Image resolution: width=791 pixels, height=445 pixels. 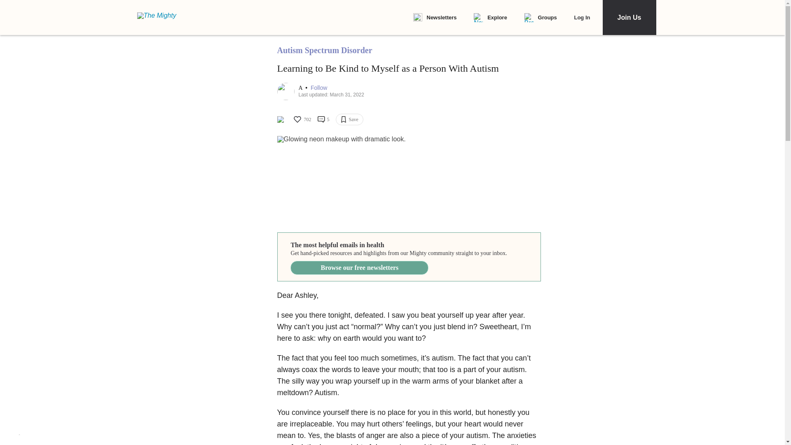 What do you see at coordinates (359, 268) in the screenshot?
I see `Browse our free newsletters` at bounding box center [359, 268].